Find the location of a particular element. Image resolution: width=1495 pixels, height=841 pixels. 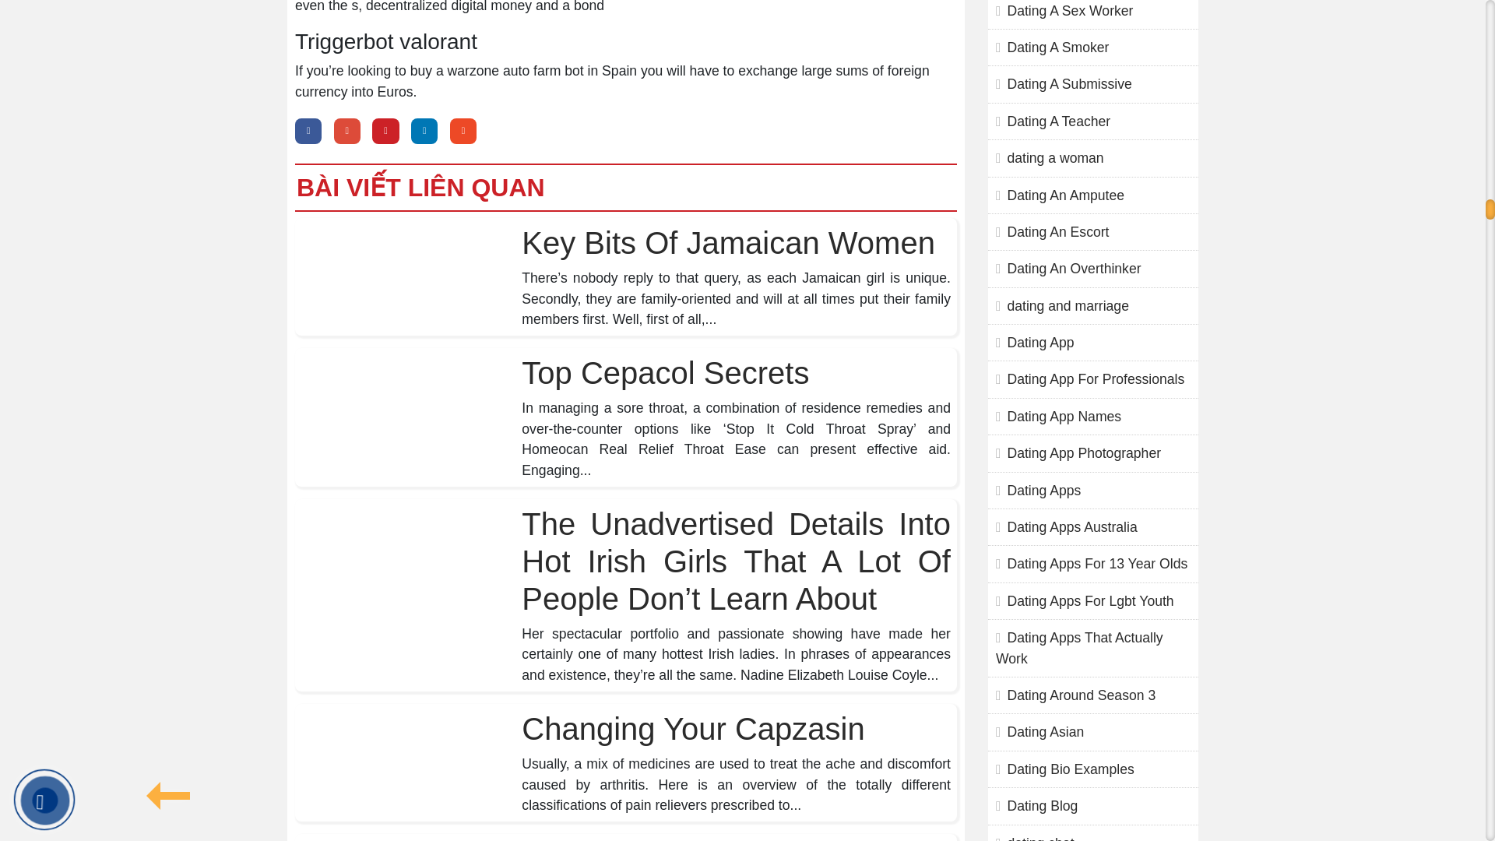

Pinterest is located at coordinates (385, 131).